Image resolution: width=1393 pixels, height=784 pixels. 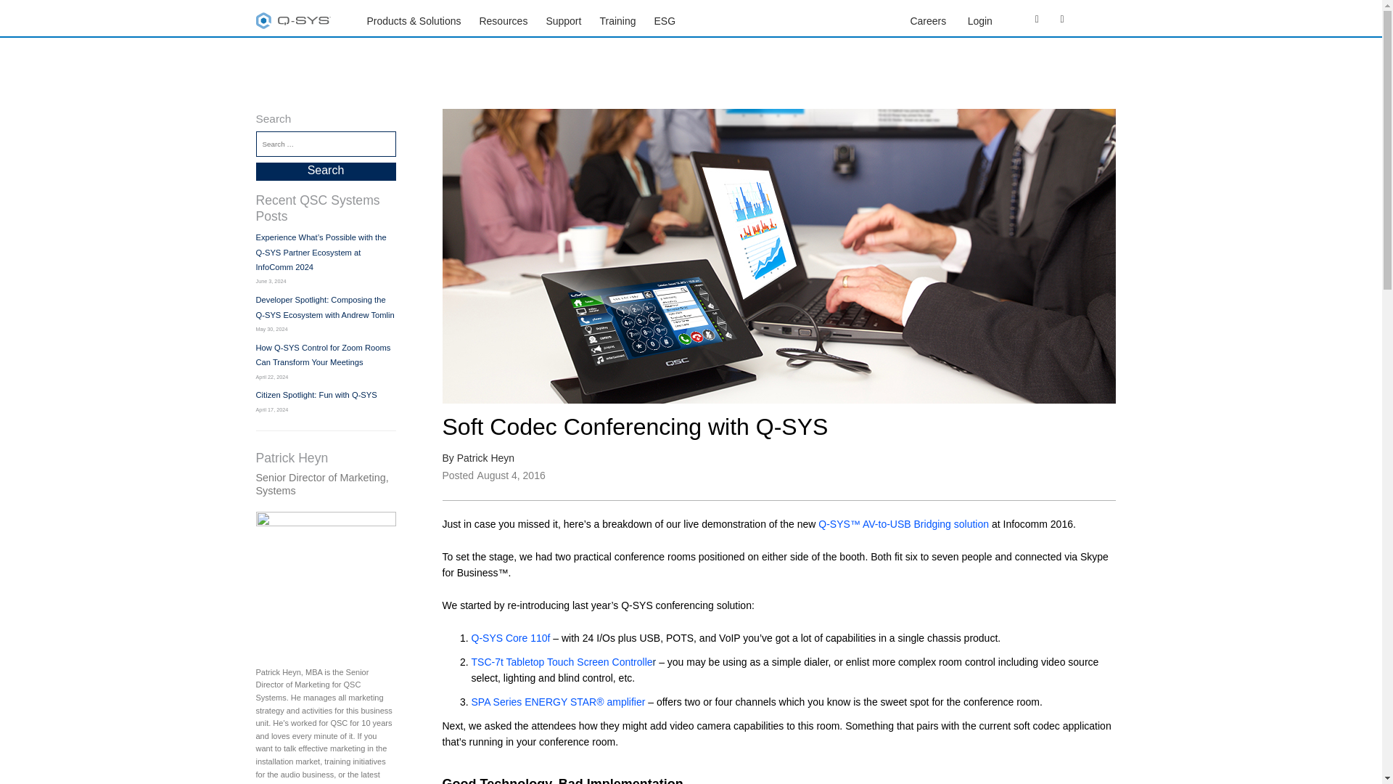 I want to click on Training, so click(x=617, y=20).